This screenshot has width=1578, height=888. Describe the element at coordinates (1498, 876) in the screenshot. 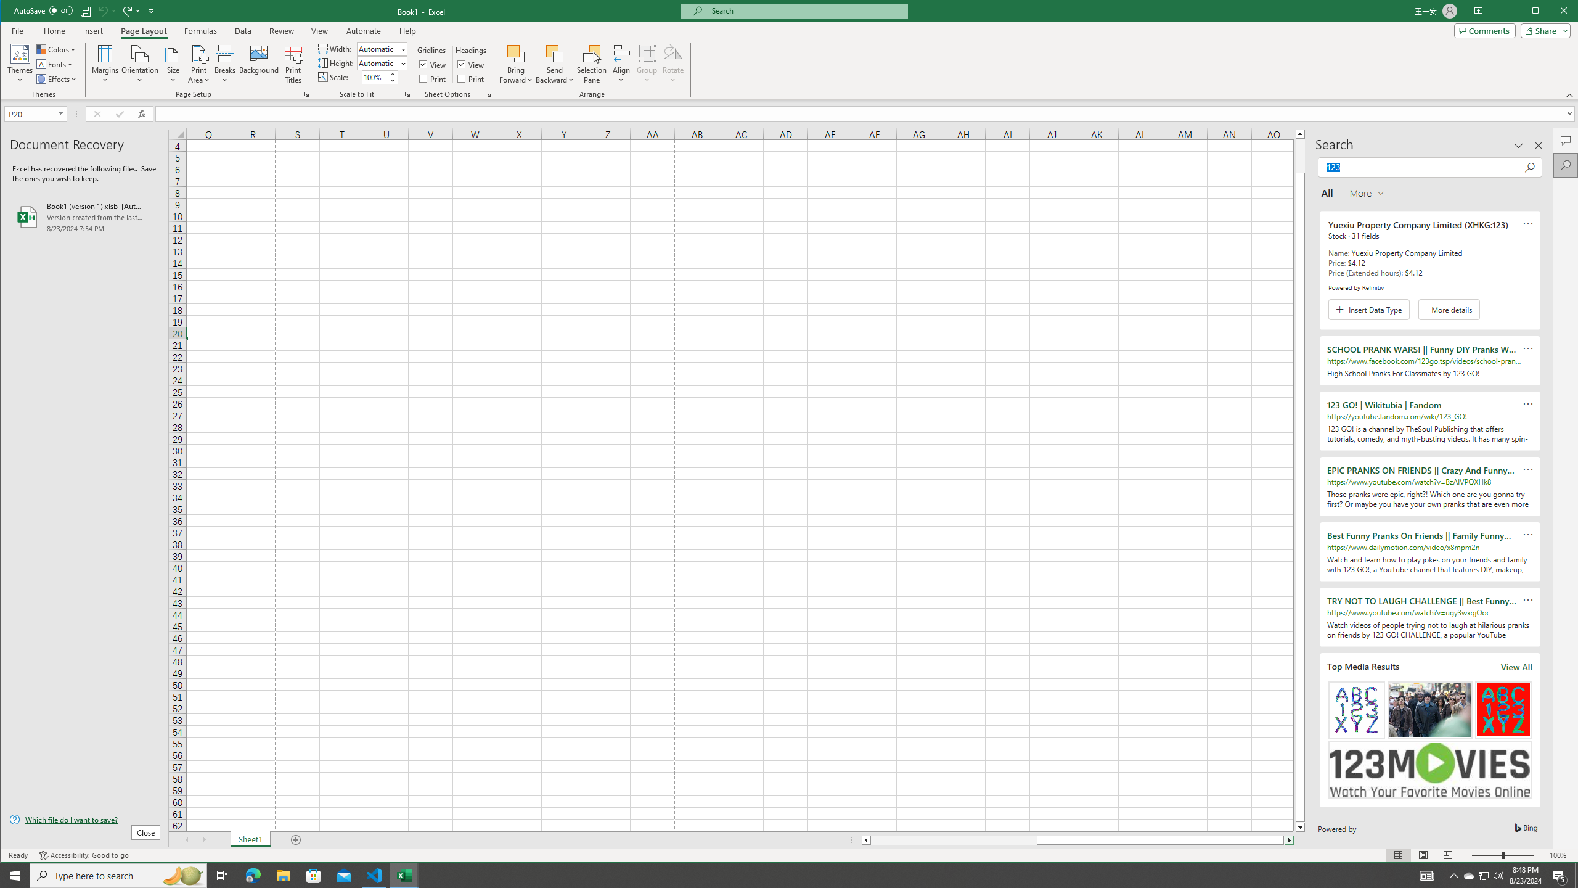

I see `Q2790: 100%` at that location.